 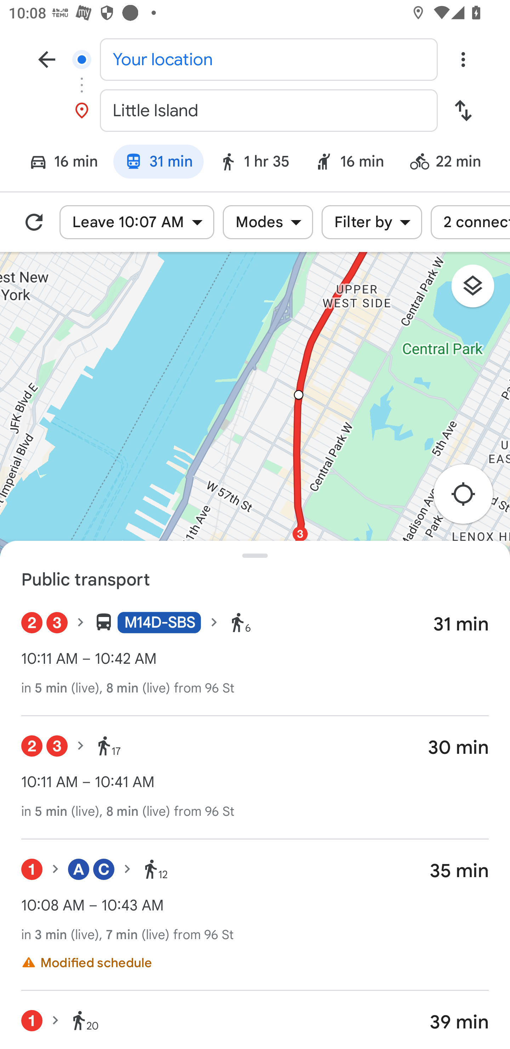 I want to click on Little Island Destination, Little Island, so click(x=255, y=111).